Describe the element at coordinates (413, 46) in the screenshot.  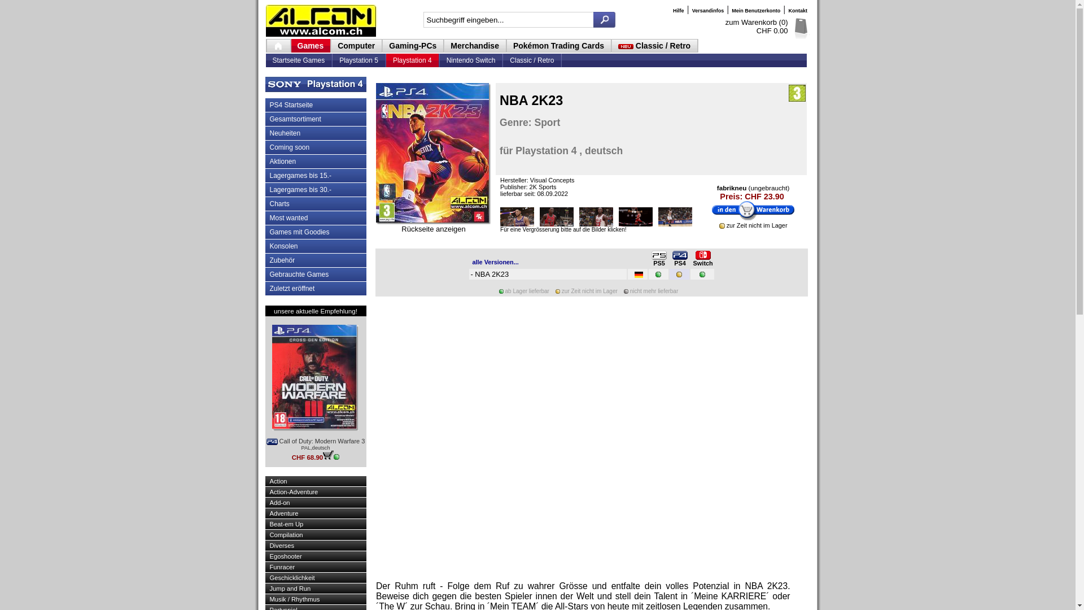
I see `Gaming-PCs` at that location.